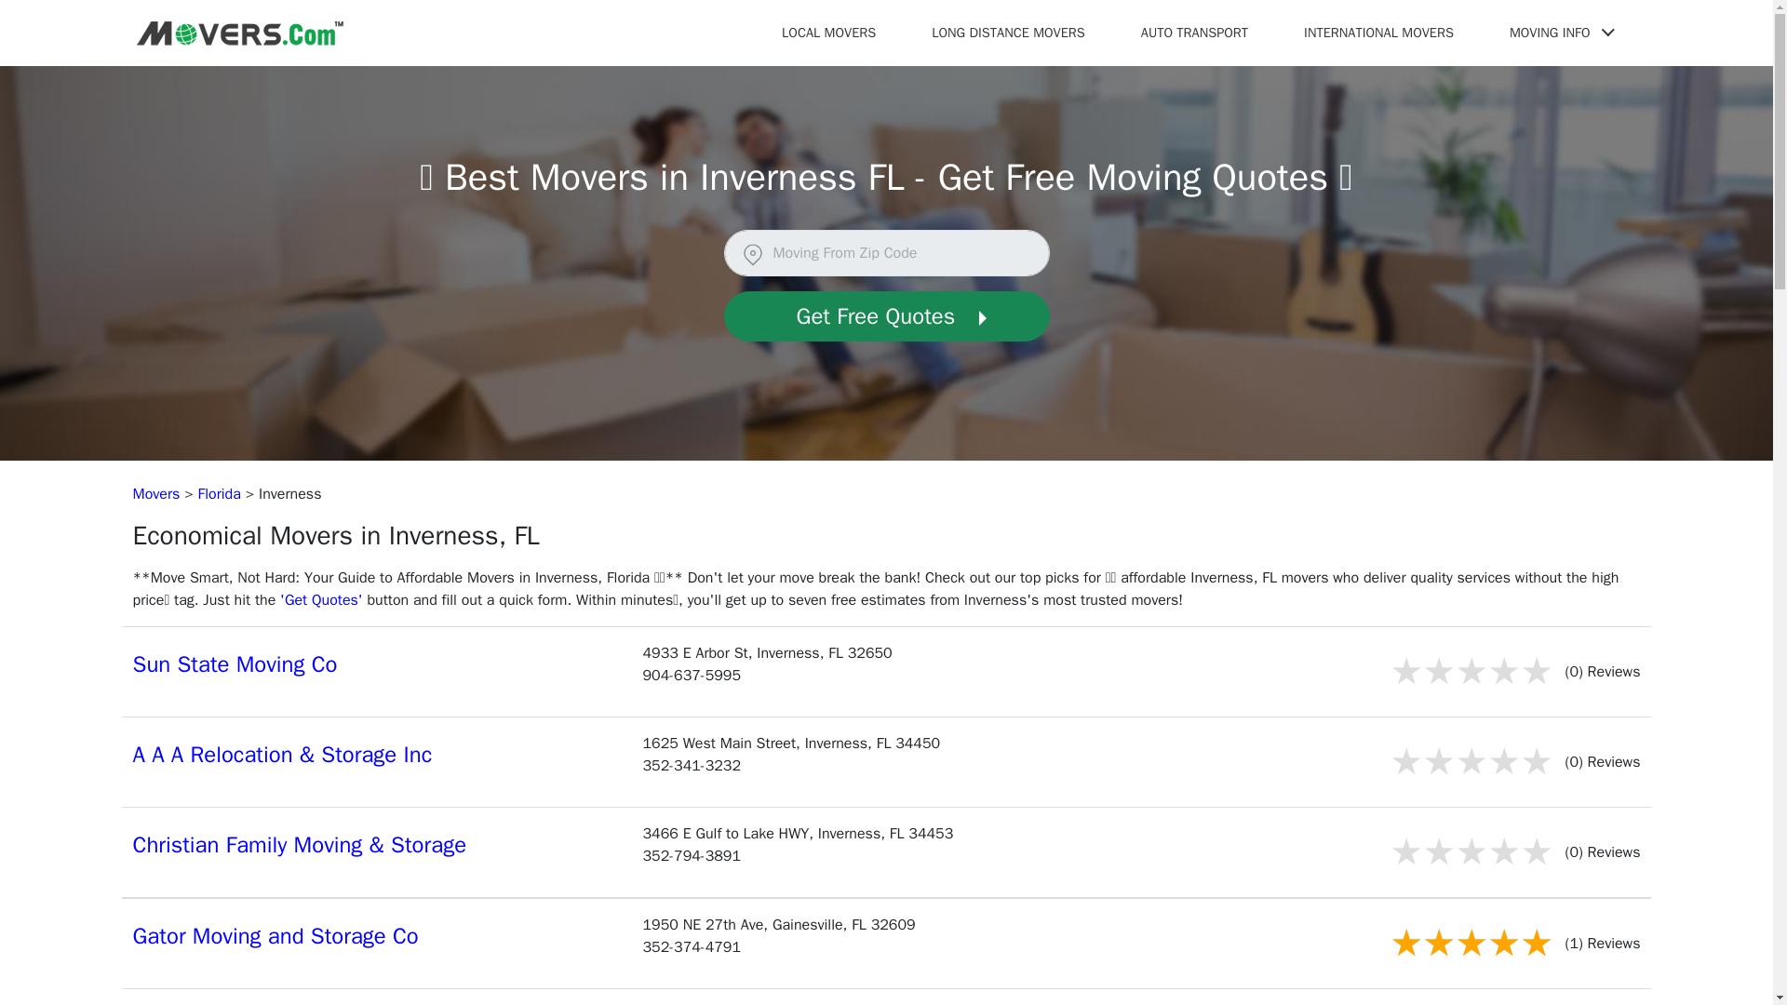  What do you see at coordinates (220, 493) in the screenshot?
I see `Florida` at bounding box center [220, 493].